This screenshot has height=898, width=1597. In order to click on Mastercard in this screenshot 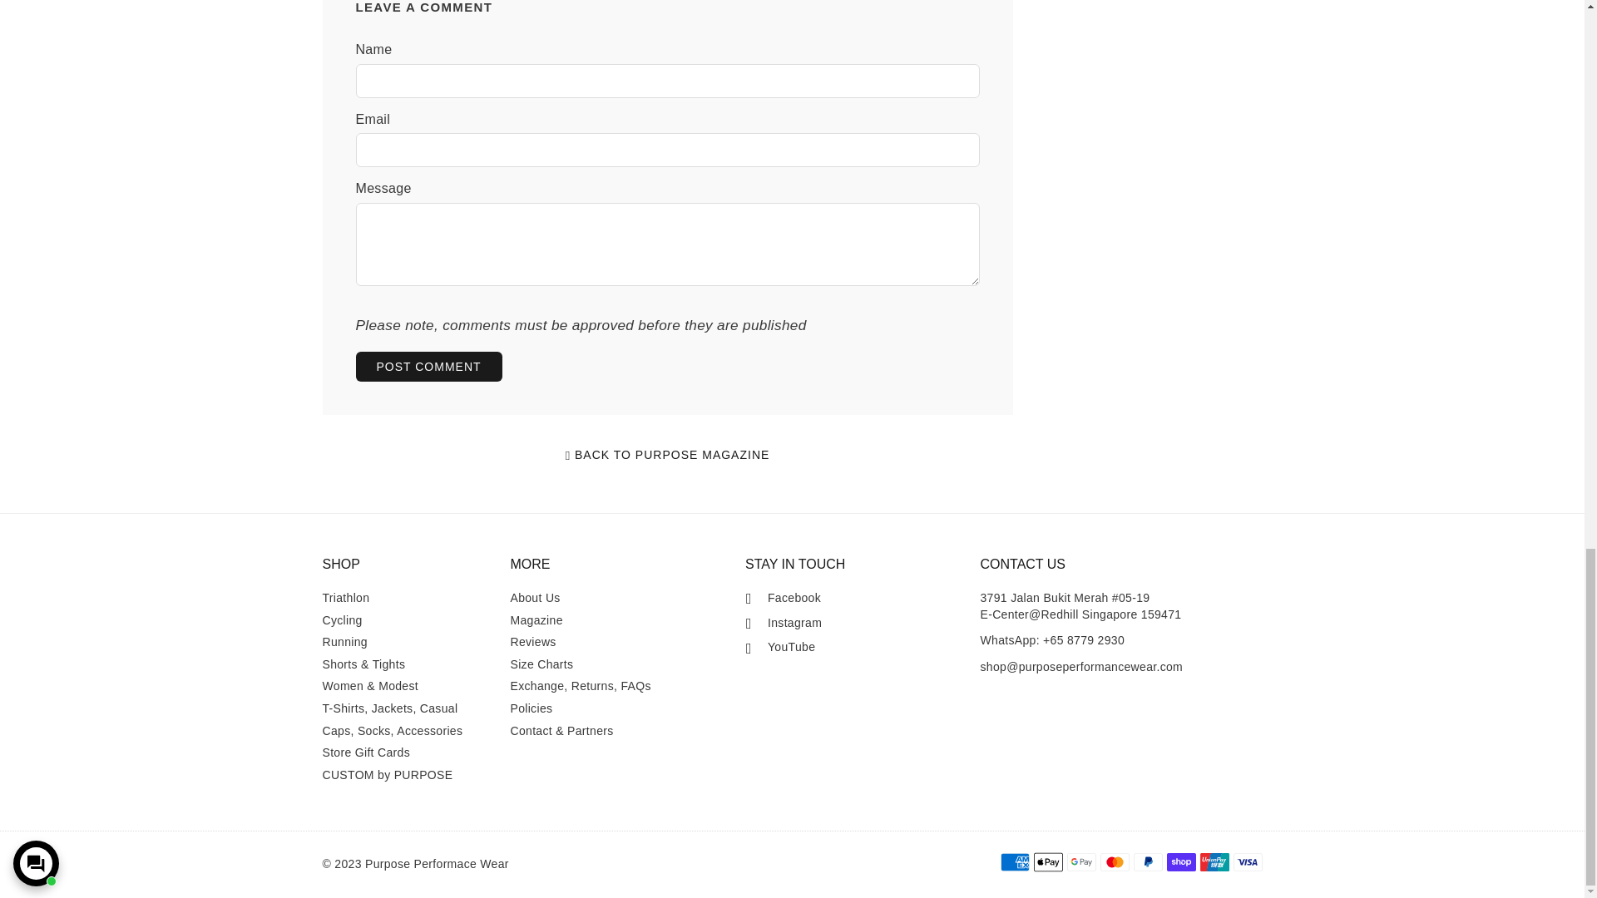, I will do `click(1115, 861)`.